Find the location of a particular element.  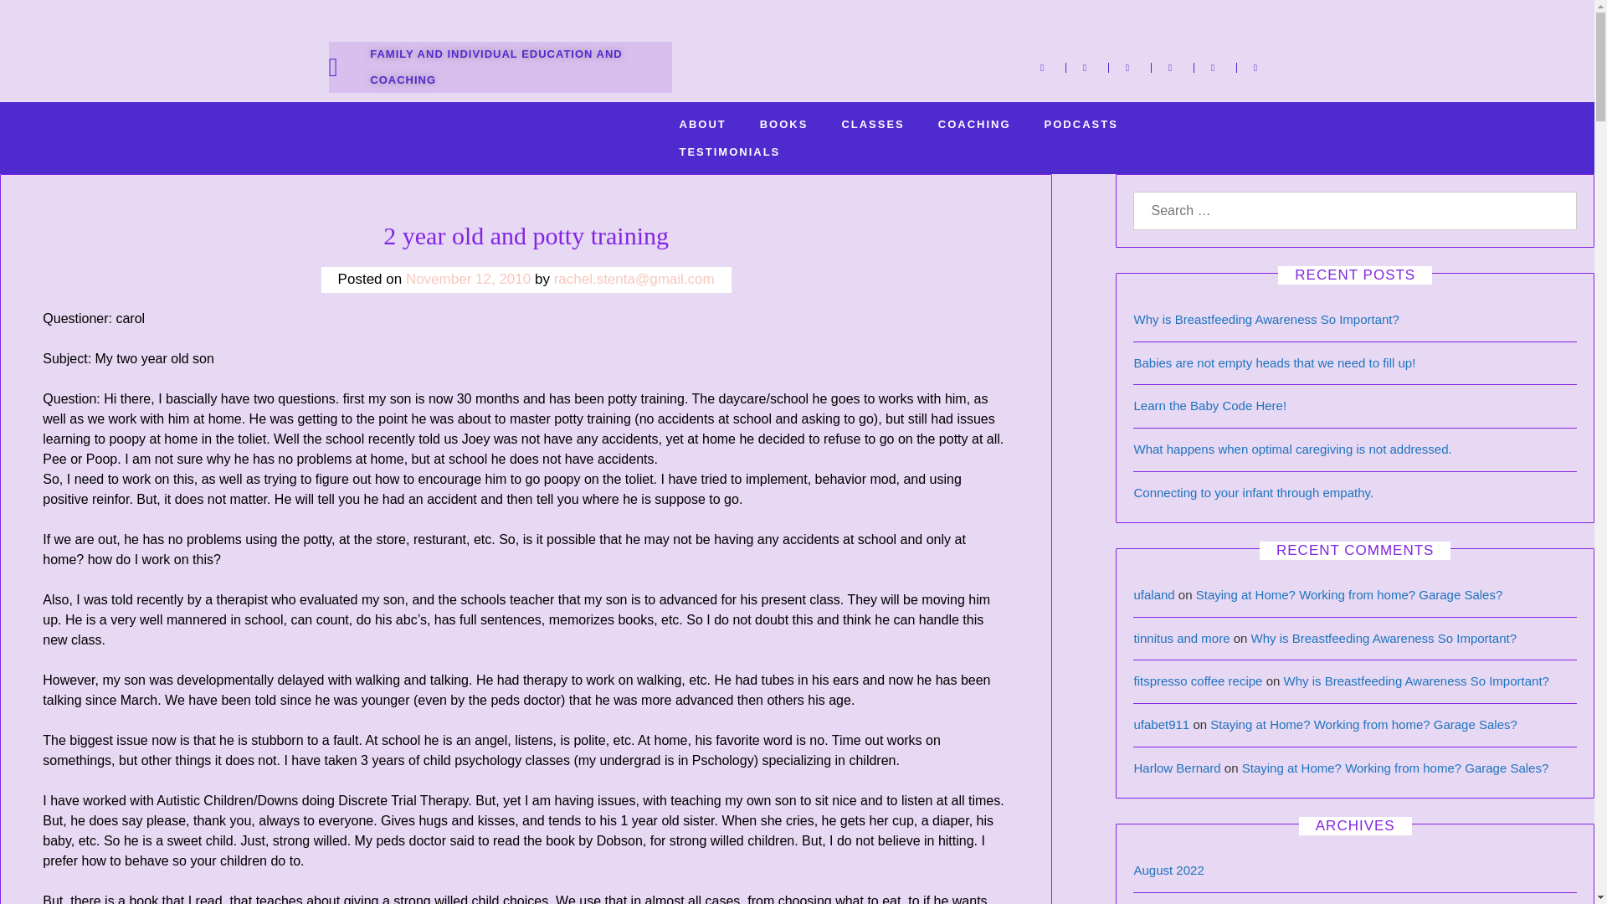

Staying at Home? Working from home? Garage Sales? is located at coordinates (1363, 724).